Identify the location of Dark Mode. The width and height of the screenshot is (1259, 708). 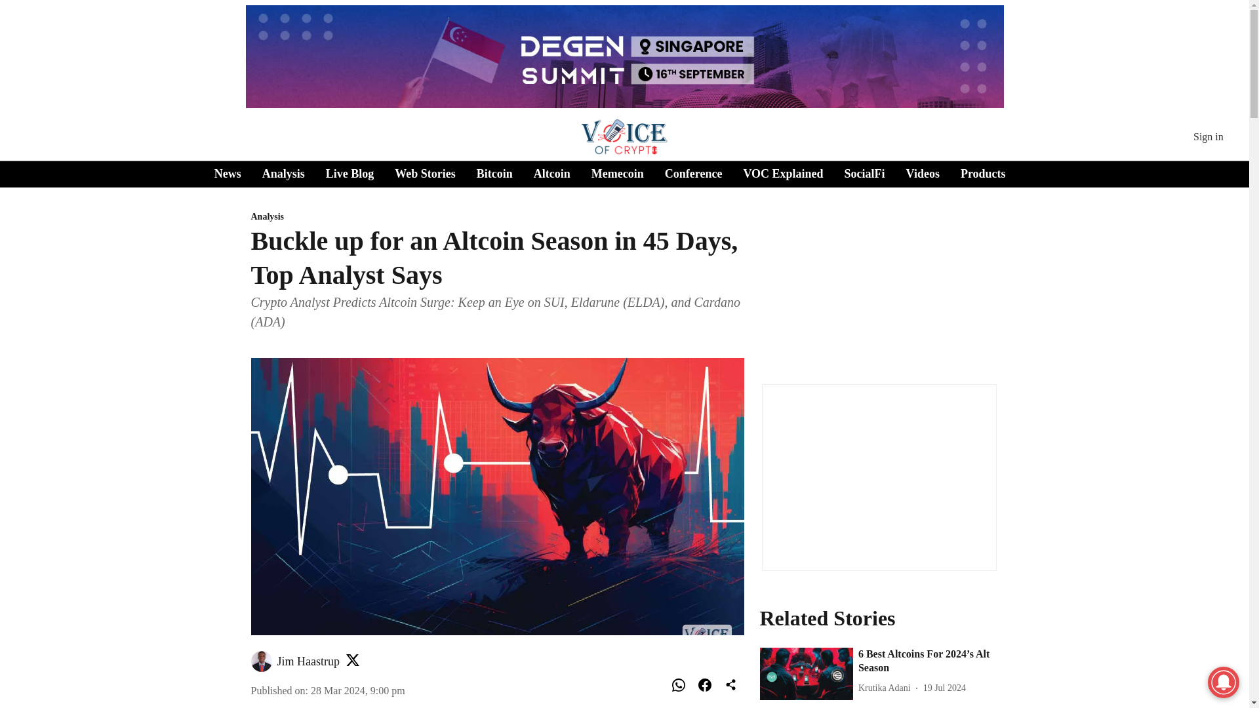
(1224, 174).